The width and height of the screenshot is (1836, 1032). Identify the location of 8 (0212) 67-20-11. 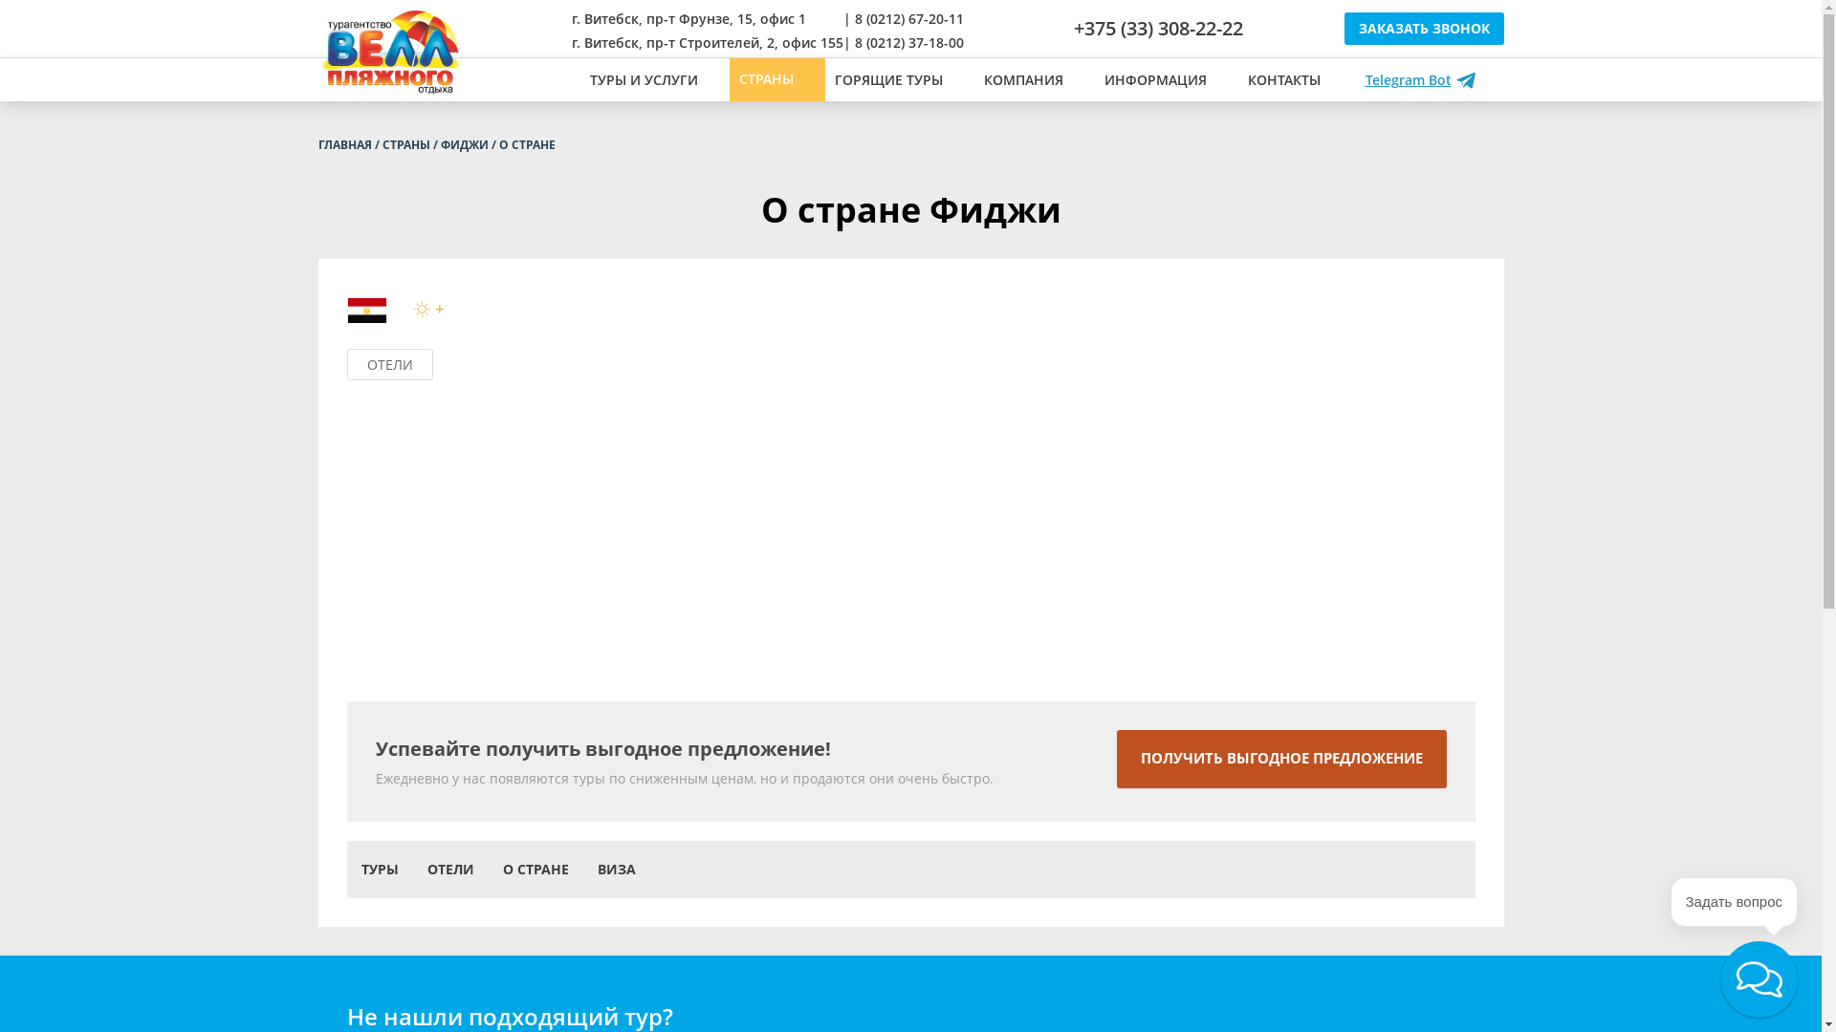
(909, 19).